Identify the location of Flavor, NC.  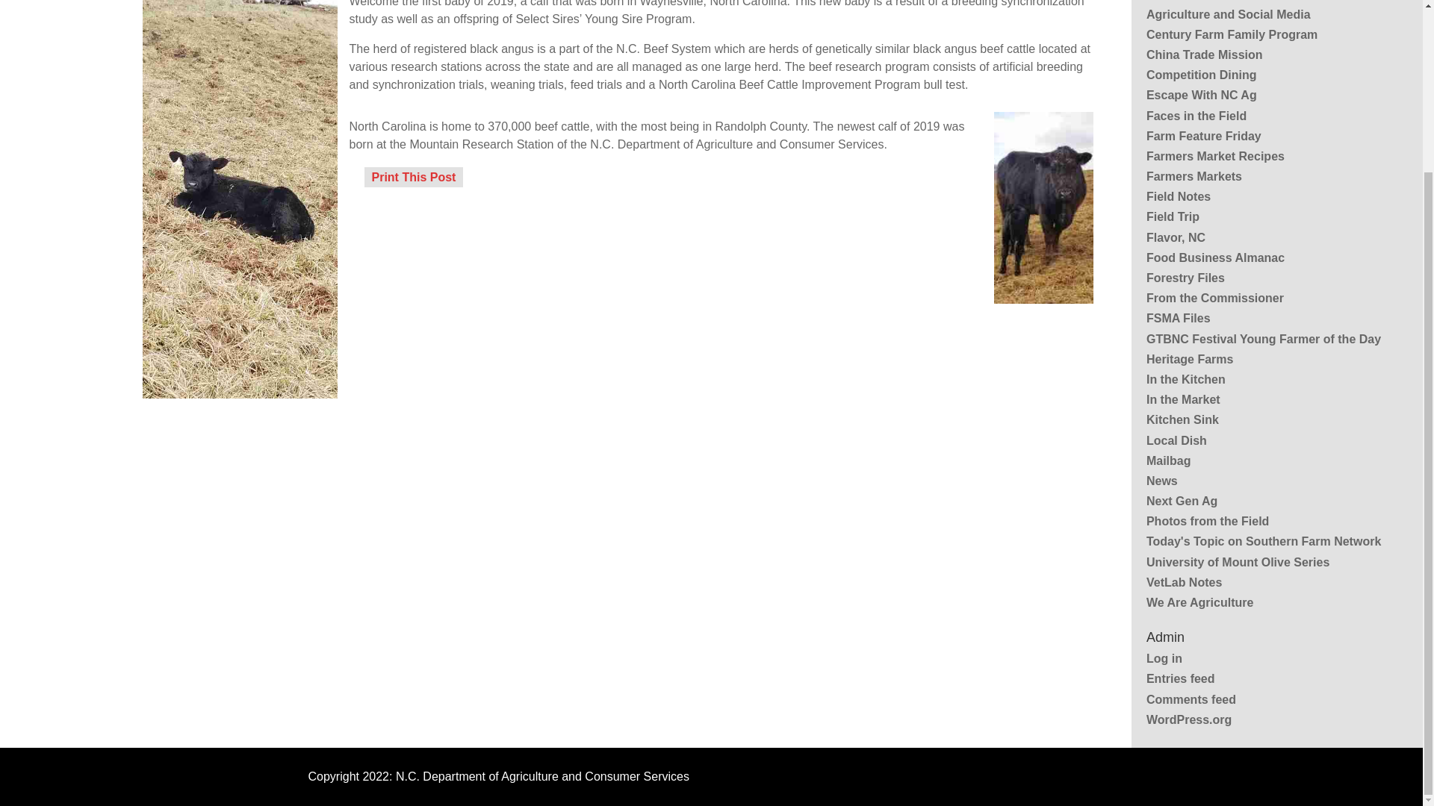
(1176, 237).